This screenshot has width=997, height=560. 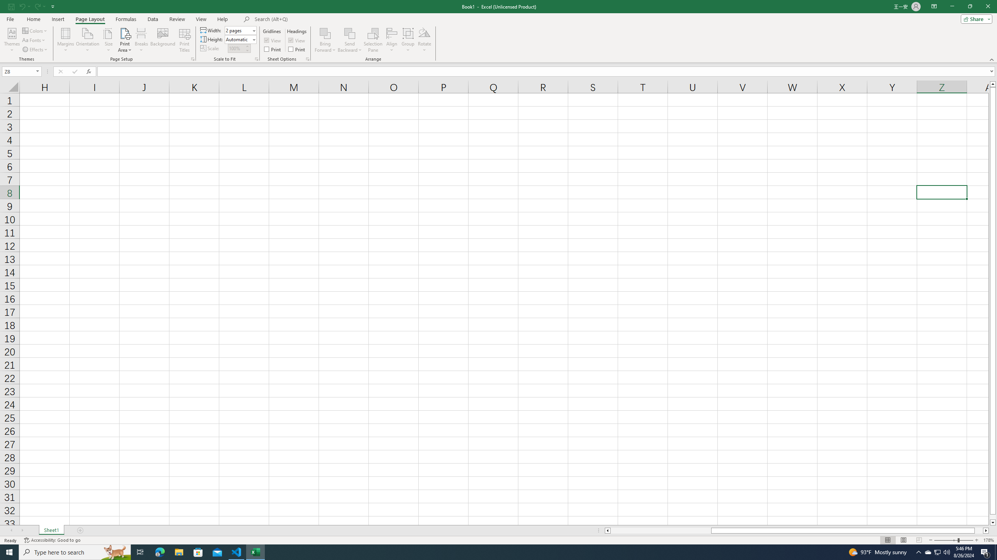 I want to click on Colors, so click(x=35, y=30).